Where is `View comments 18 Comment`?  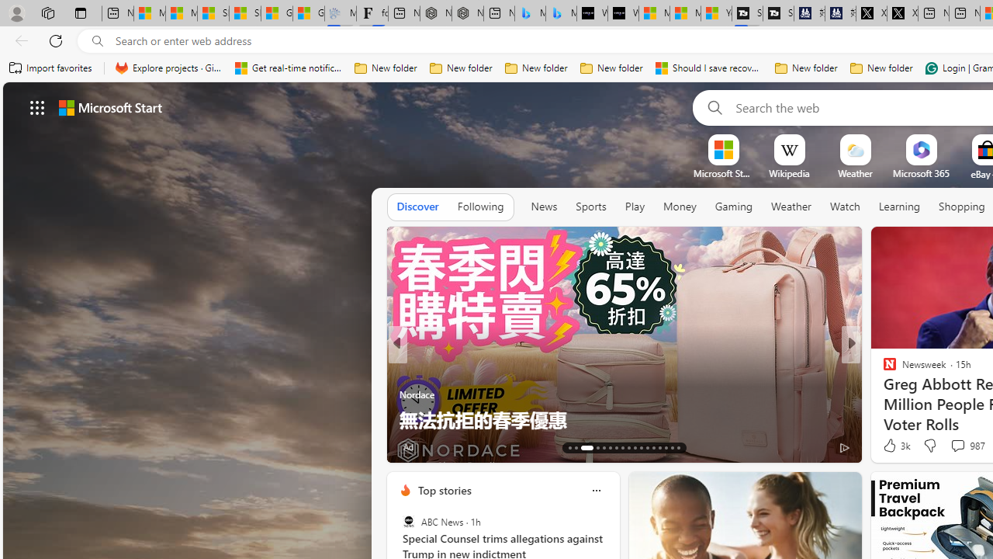 View comments 18 Comment is located at coordinates (965, 446).